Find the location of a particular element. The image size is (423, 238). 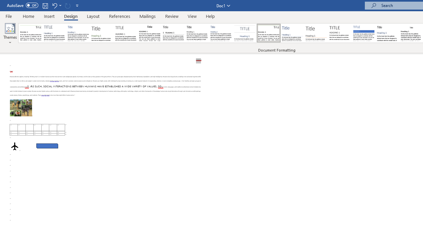

Rectangle: Diagonal Corners Snipped 2 is located at coordinates (47, 146).